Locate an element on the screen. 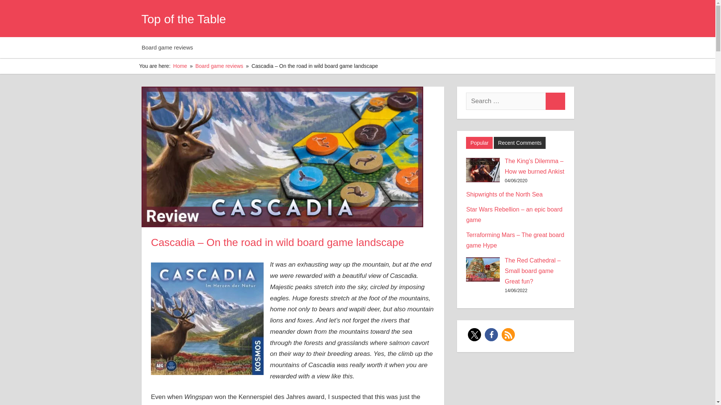  Twitter is located at coordinates (547, 19).